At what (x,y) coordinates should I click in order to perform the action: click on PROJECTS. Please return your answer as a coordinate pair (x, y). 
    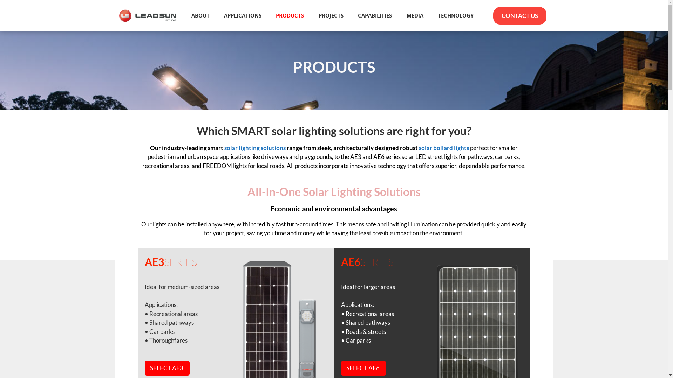
    Looking at the image, I should click on (331, 15).